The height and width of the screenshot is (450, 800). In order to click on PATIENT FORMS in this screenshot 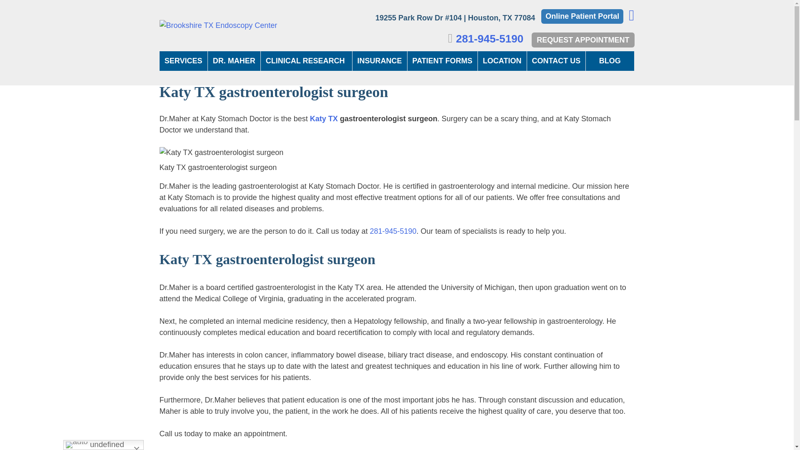, I will do `click(442, 61)`.